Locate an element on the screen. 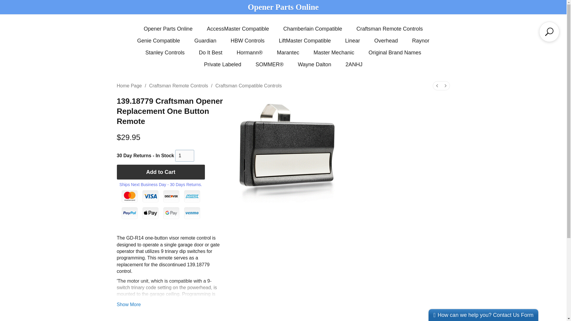 This screenshot has height=321, width=571. Opener Parts Online is located at coordinates (168, 29).